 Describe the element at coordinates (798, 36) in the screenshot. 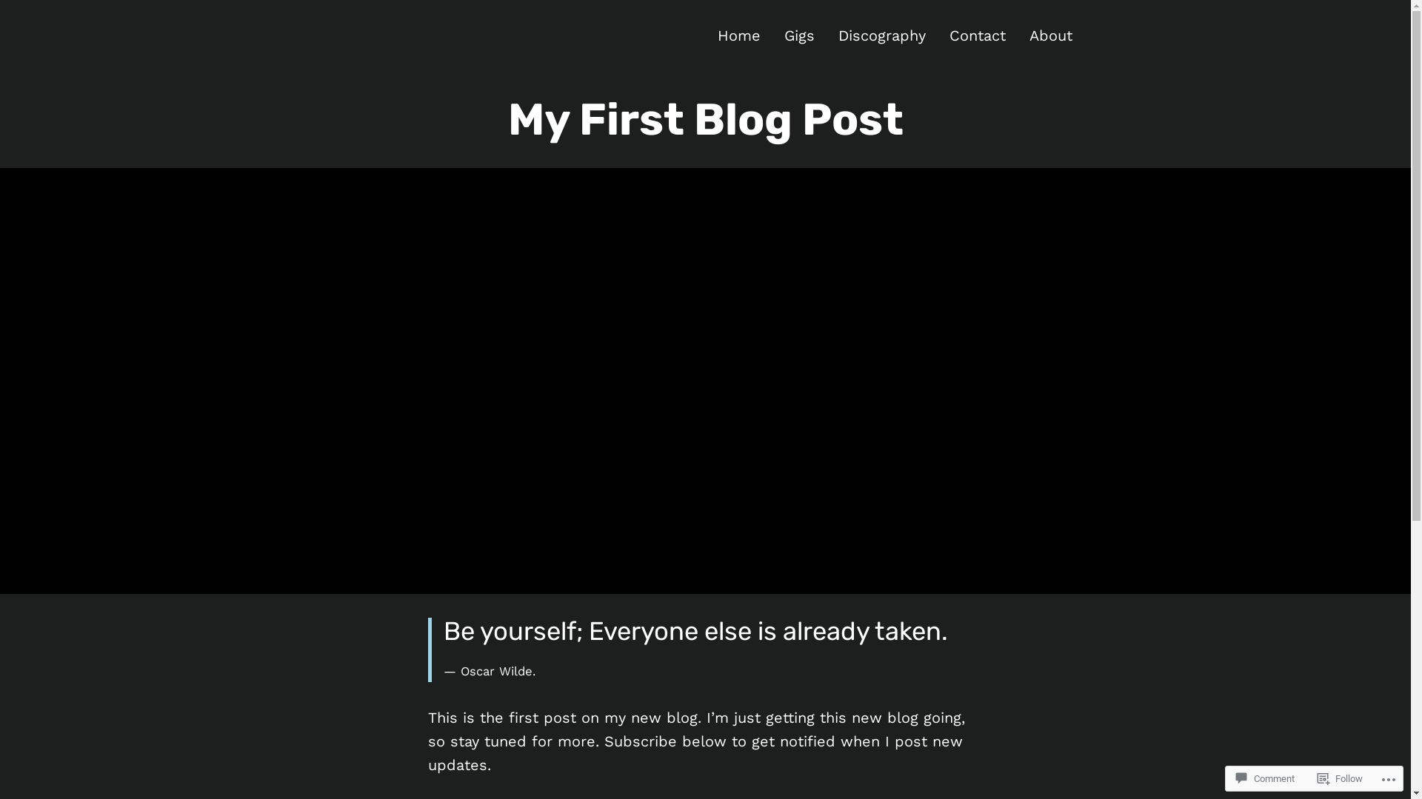

I see `Gigs` at that location.